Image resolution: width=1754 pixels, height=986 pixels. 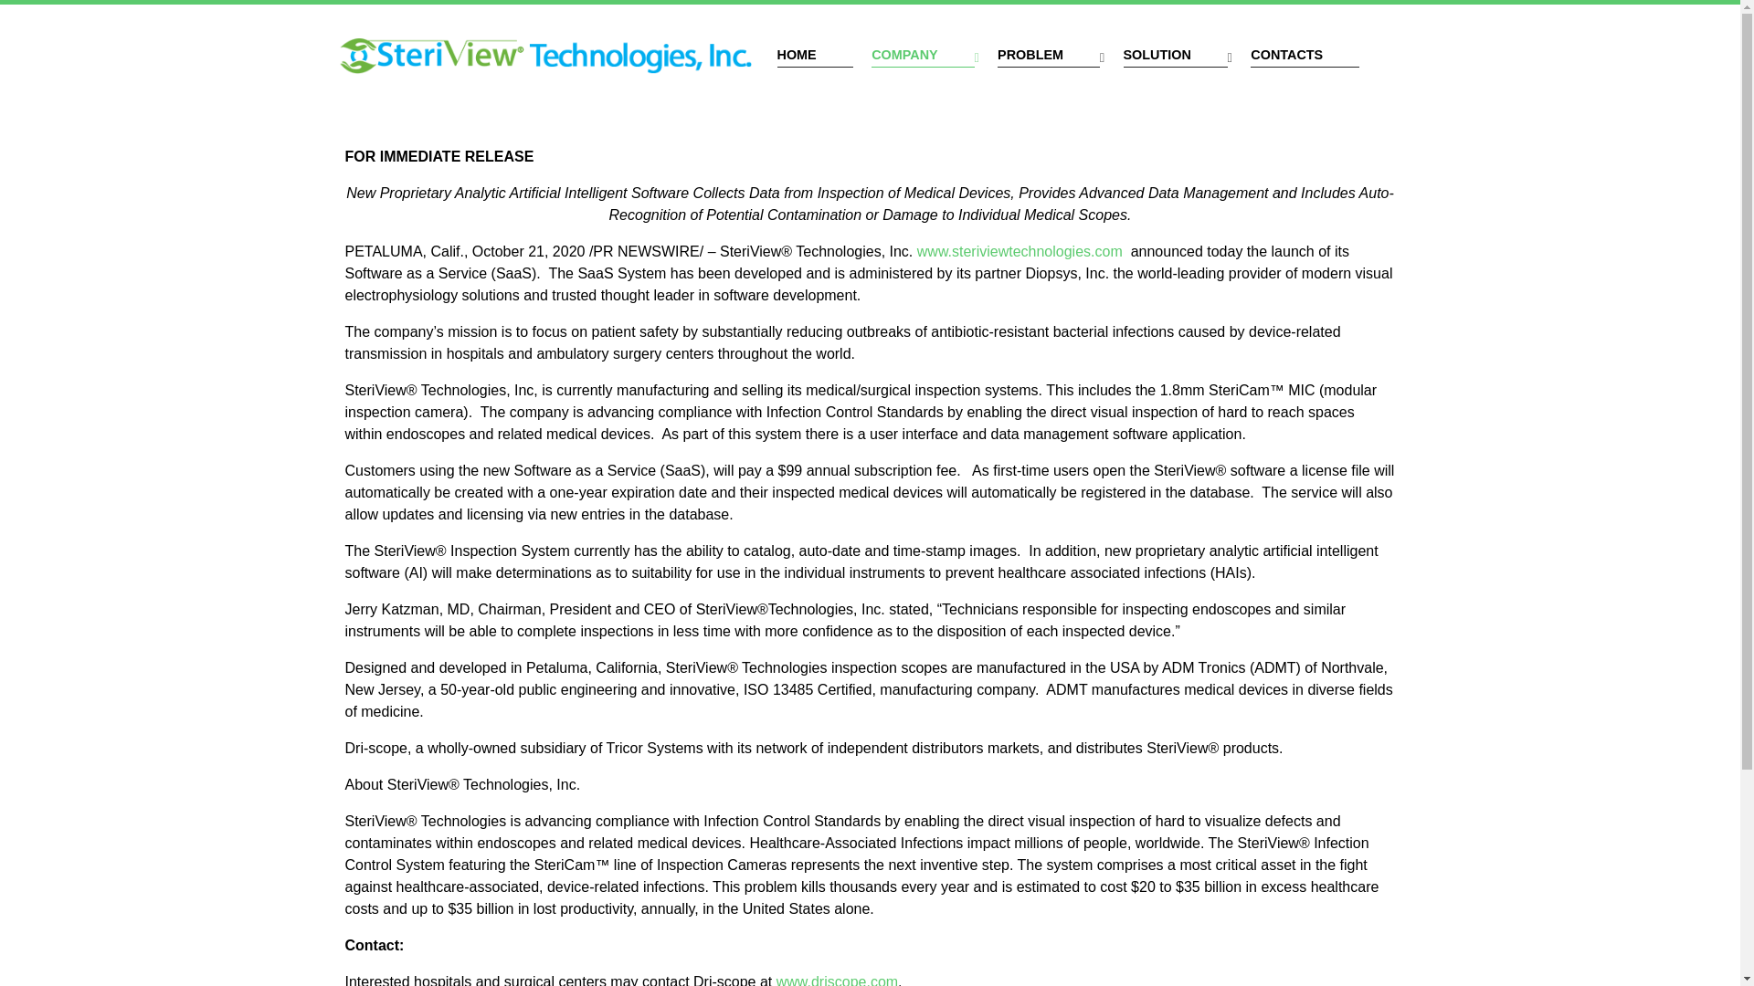 What do you see at coordinates (1178, 56) in the screenshot?
I see `SOLUTION` at bounding box center [1178, 56].